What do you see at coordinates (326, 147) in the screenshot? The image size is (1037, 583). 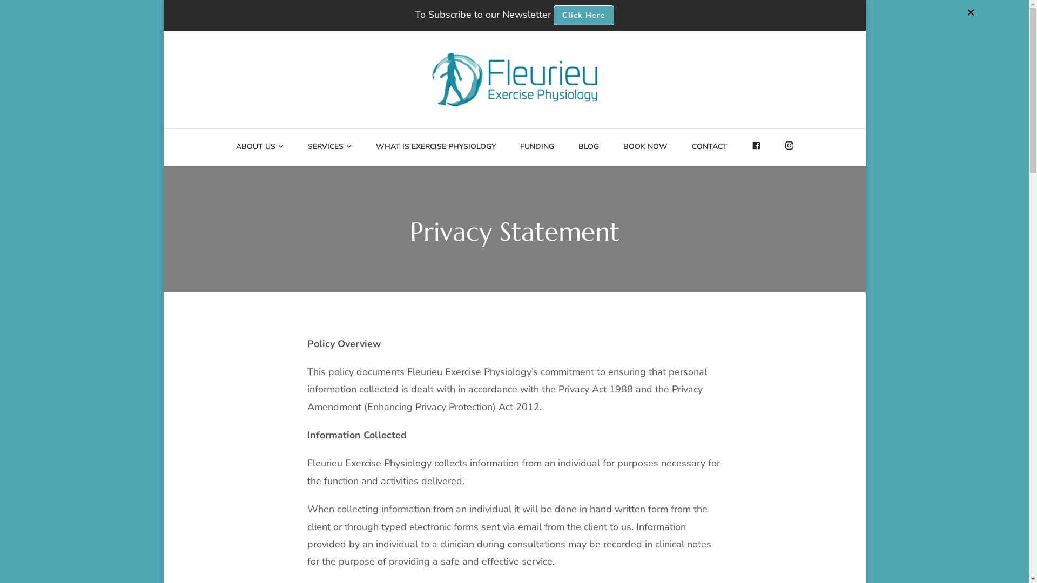 I see `SERVICES` at bounding box center [326, 147].